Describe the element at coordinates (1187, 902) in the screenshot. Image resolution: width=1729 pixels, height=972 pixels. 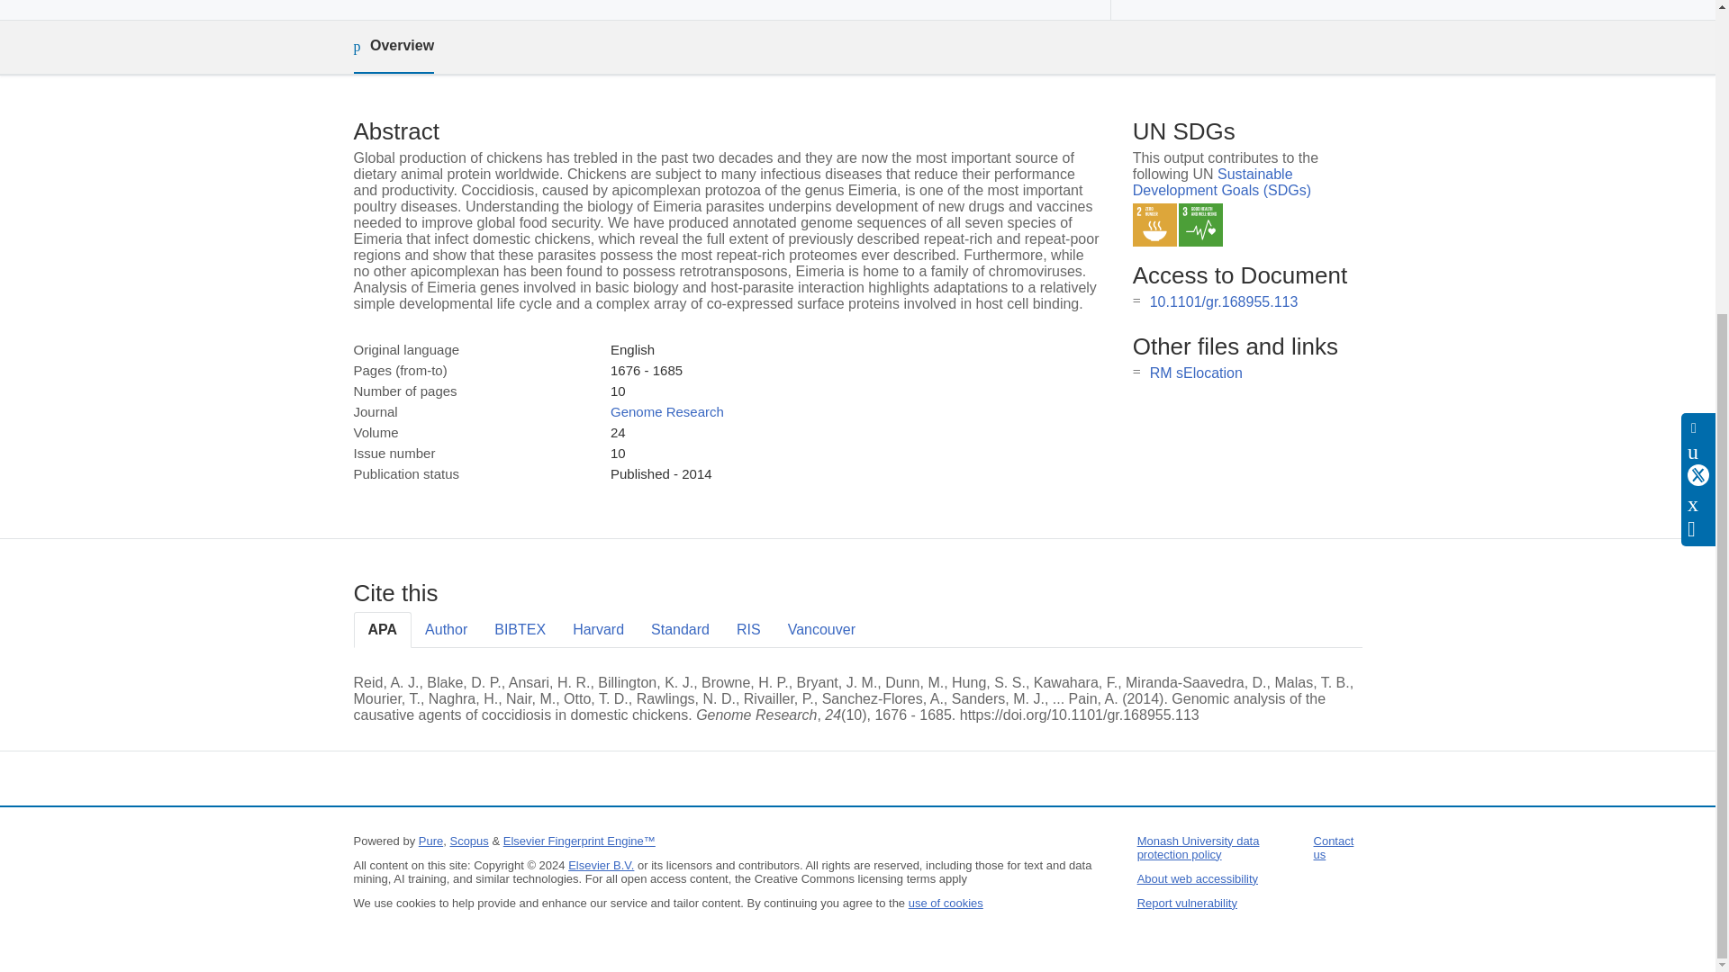
I see `Report vulnerability` at that location.